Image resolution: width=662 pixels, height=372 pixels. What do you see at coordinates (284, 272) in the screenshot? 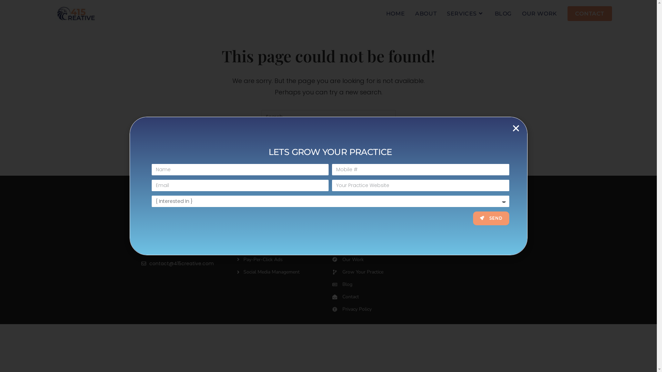
I see `Social Media Management` at bounding box center [284, 272].